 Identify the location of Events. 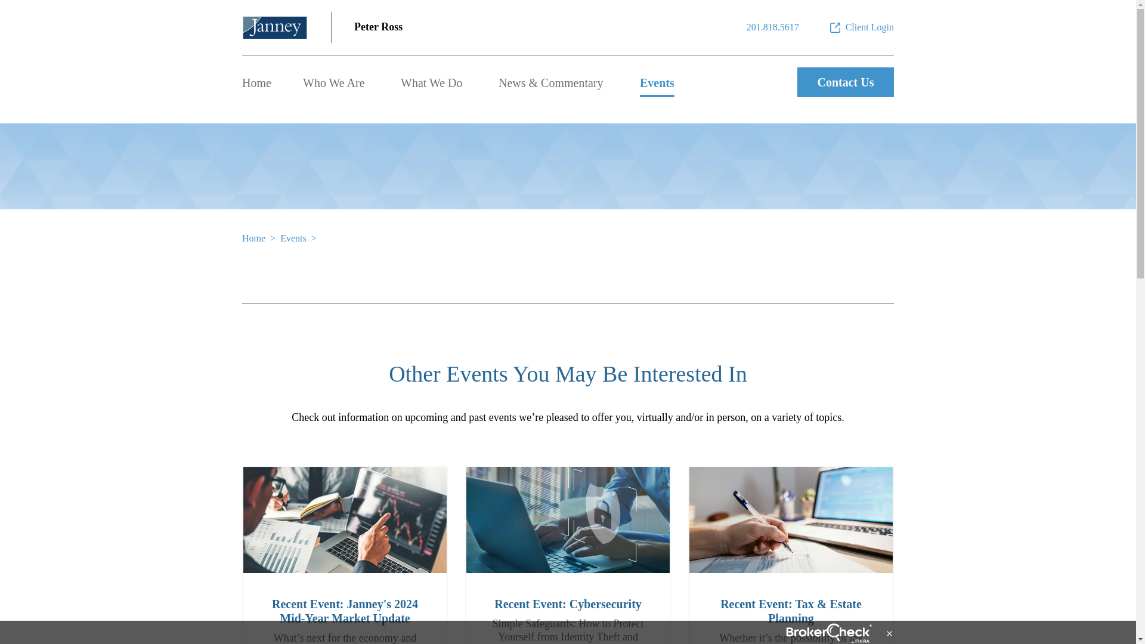
(657, 83).